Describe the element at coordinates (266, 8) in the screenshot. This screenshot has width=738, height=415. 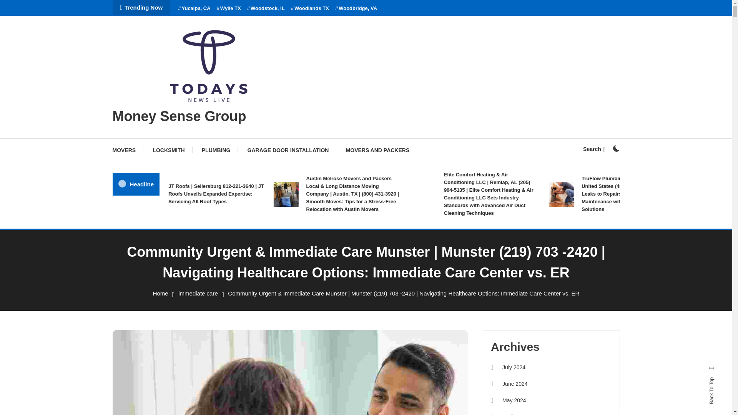
I see `Woodstock, IL` at that location.